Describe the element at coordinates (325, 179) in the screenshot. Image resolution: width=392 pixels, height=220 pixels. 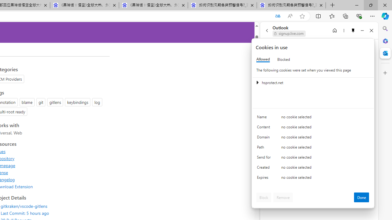
I see `no cookie selected` at that location.